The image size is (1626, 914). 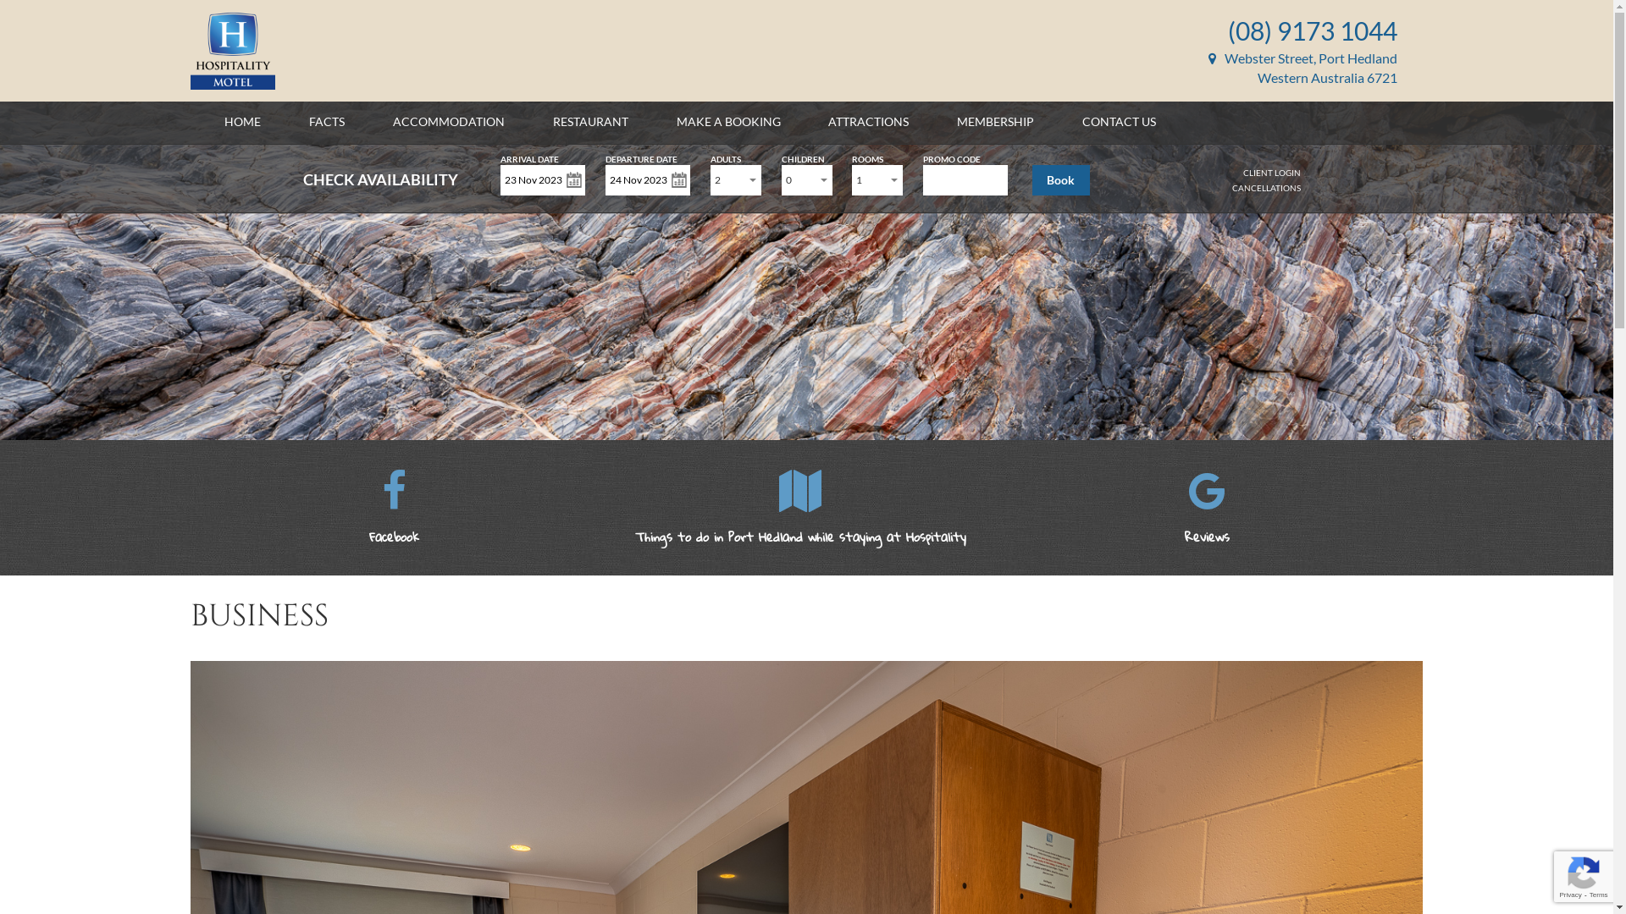 I want to click on Book, so click(x=1061, y=180).